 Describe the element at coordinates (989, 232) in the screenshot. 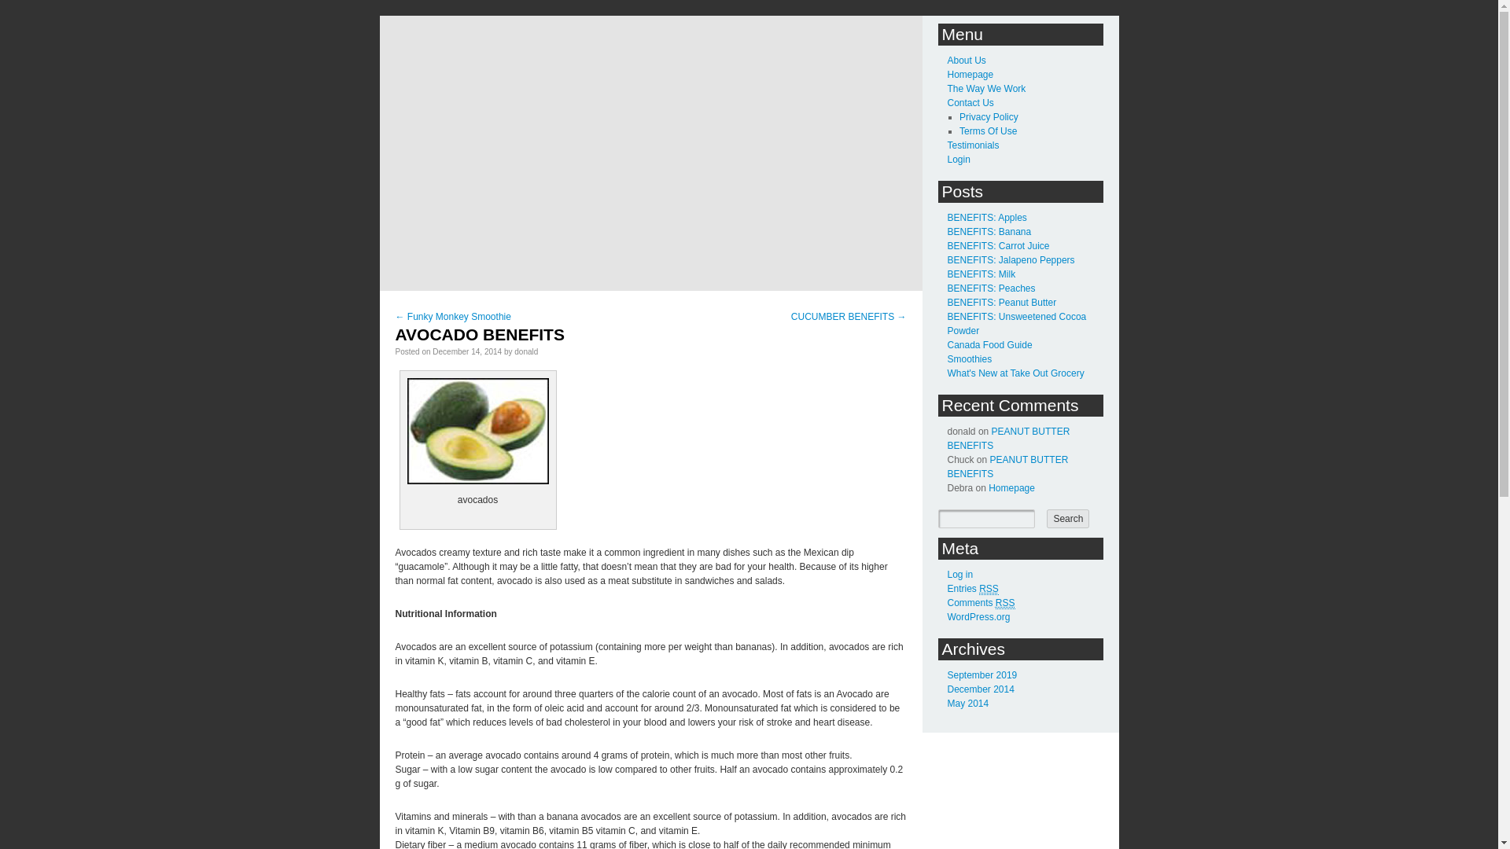

I see `BENEFITS: Banana` at that location.